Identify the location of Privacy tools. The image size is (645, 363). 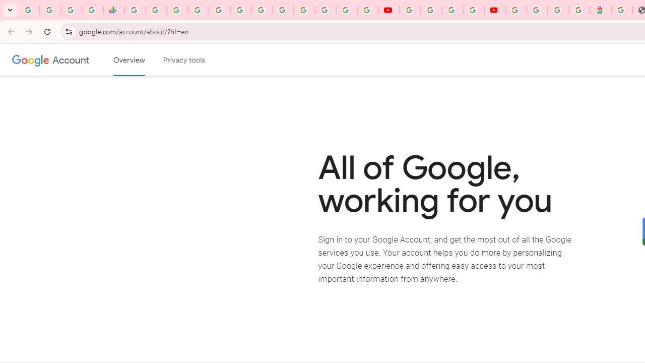
(184, 60).